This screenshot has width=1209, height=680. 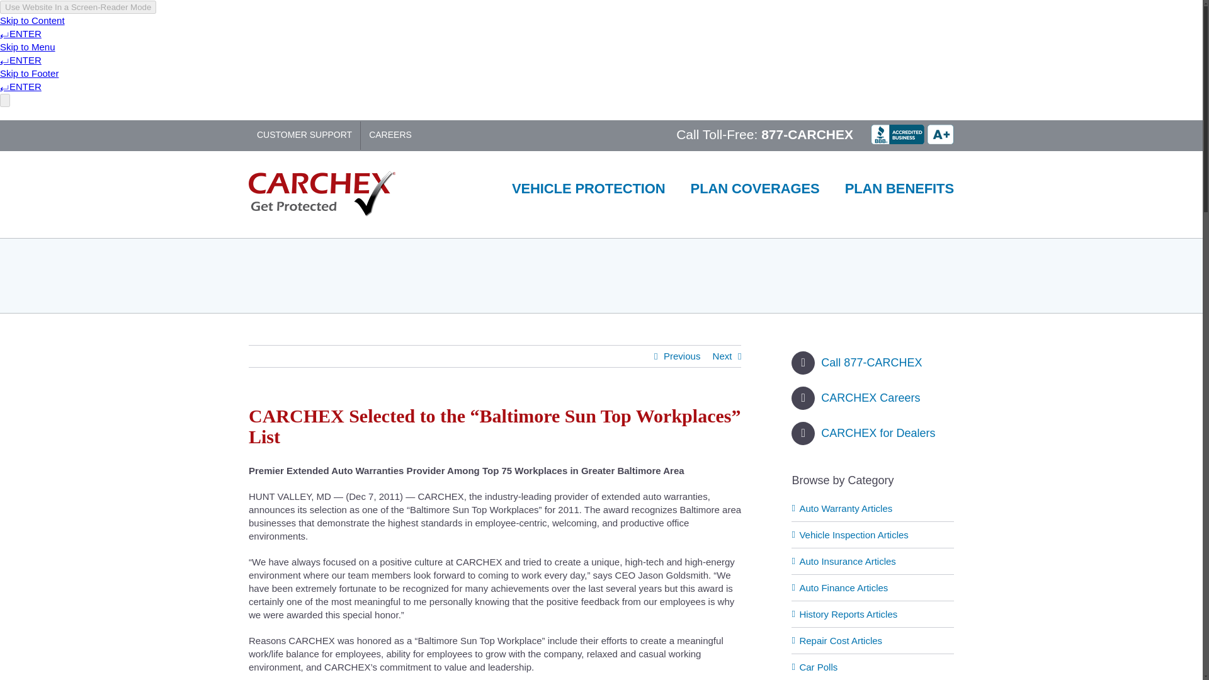 I want to click on CUSTOMER SUPPORT, so click(x=305, y=135).